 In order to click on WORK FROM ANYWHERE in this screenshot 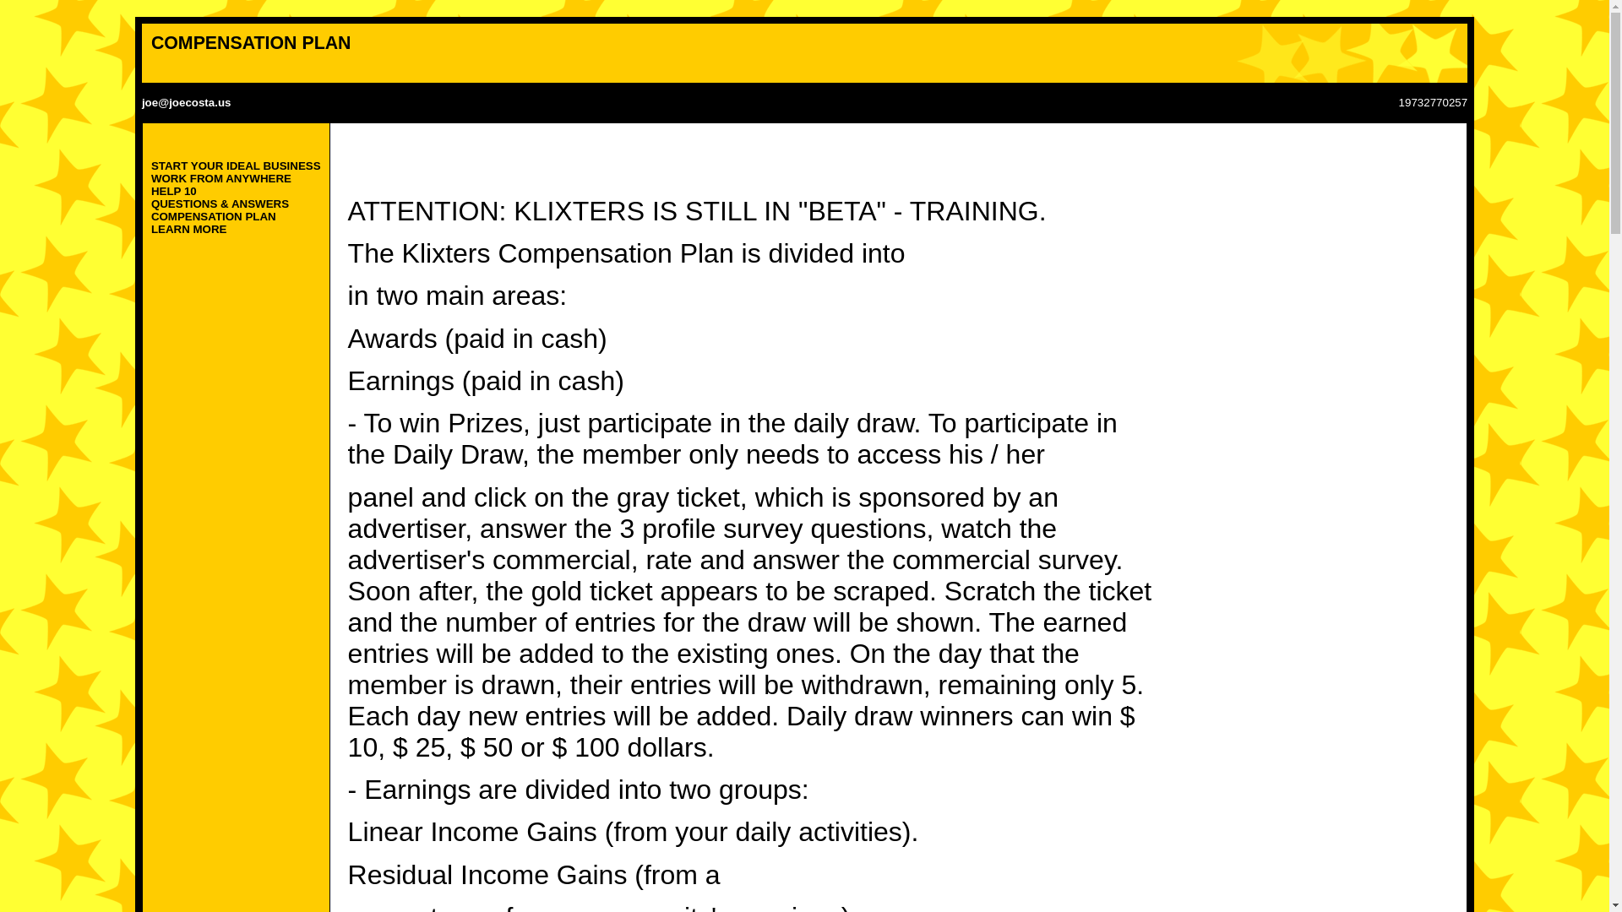, I will do `click(221, 179)`.